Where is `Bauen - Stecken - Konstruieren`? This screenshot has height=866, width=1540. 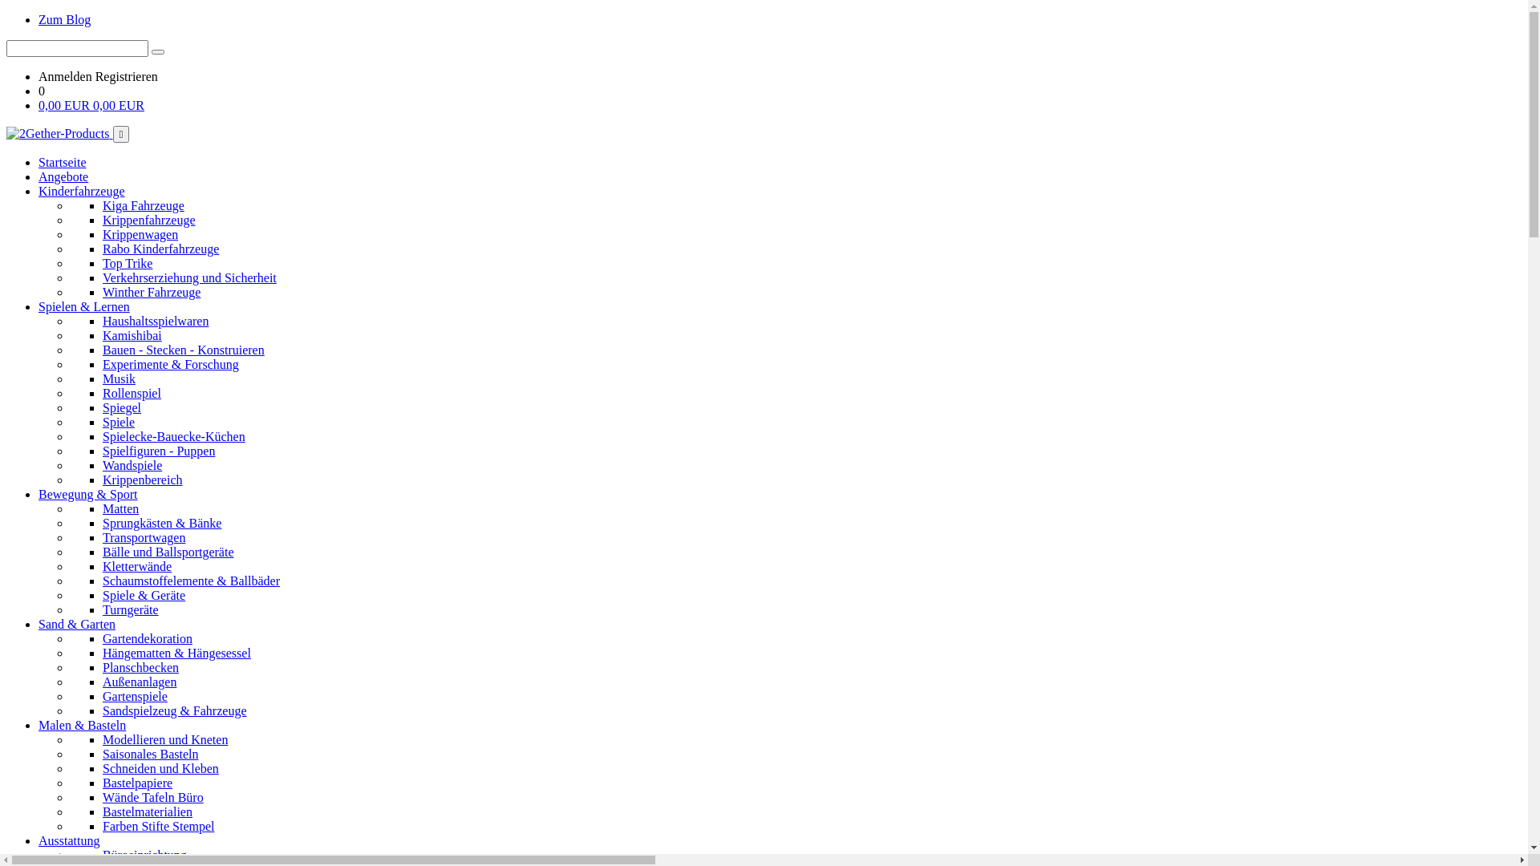
Bauen - Stecken - Konstruieren is located at coordinates (184, 350).